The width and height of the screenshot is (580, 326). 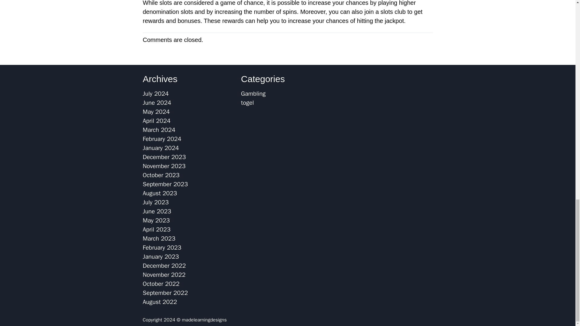 What do you see at coordinates (156, 229) in the screenshot?
I see `April 2023` at bounding box center [156, 229].